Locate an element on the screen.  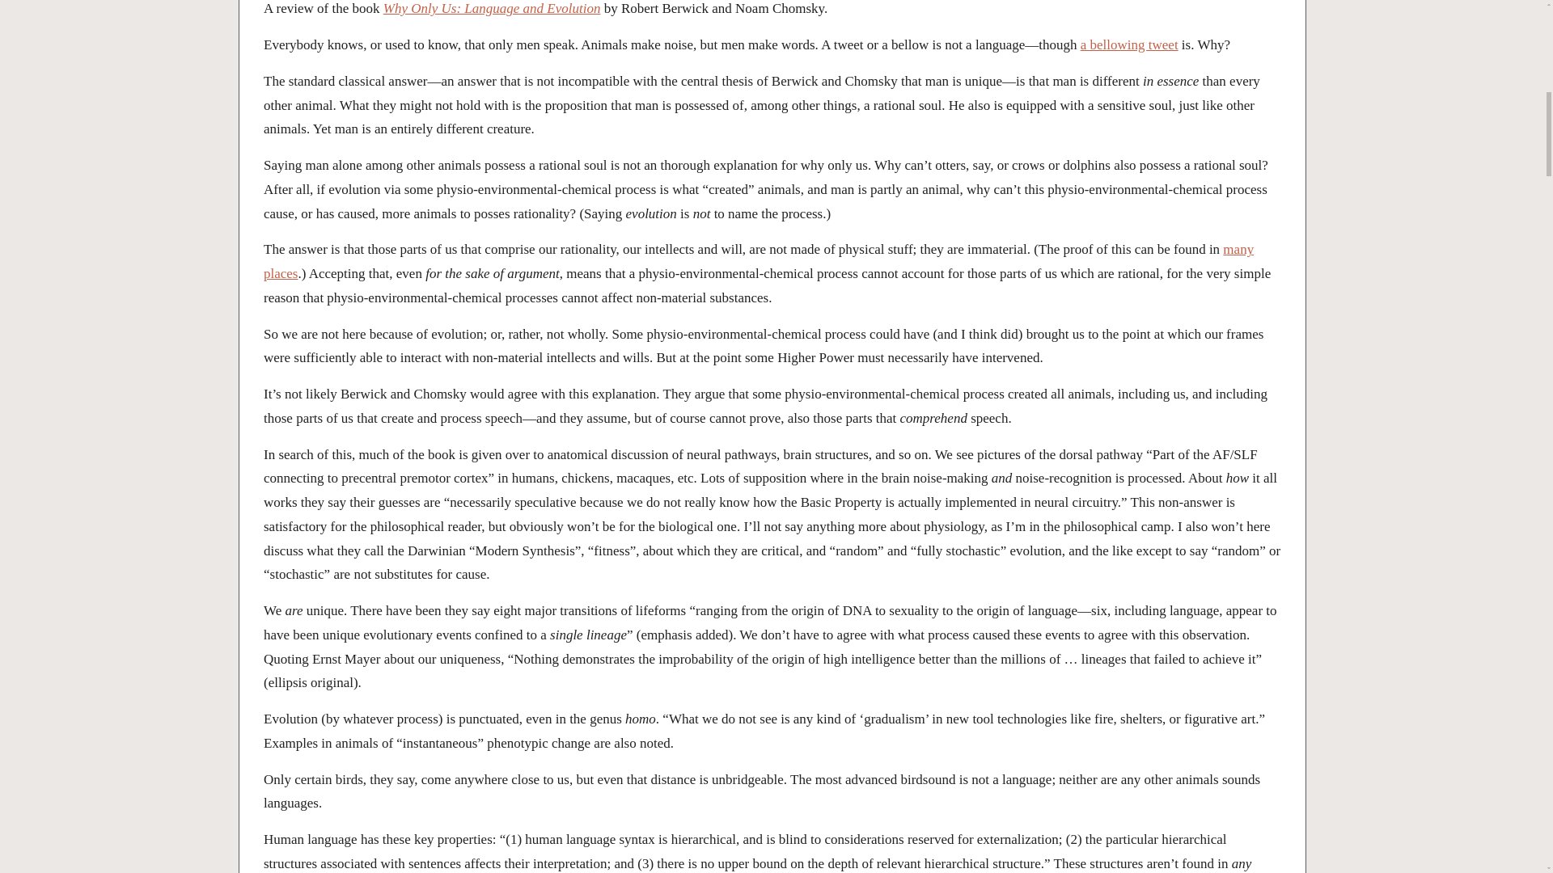
Why Only Us: Language and Evolution is located at coordinates (492, 8).